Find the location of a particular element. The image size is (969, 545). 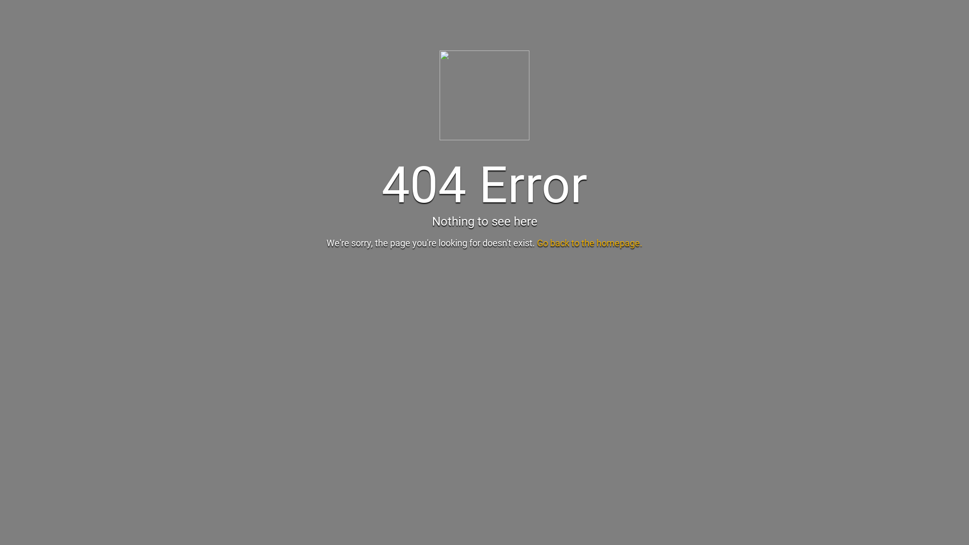

Go back to the homepage. is located at coordinates (589, 243).